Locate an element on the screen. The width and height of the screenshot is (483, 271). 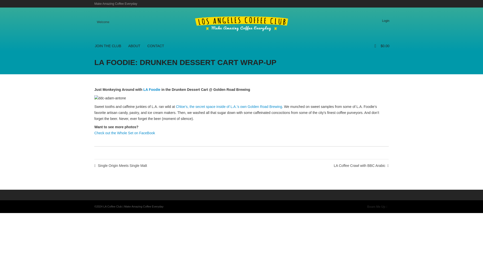
Join LA Coffee Club is located at coordinates (108, 46).